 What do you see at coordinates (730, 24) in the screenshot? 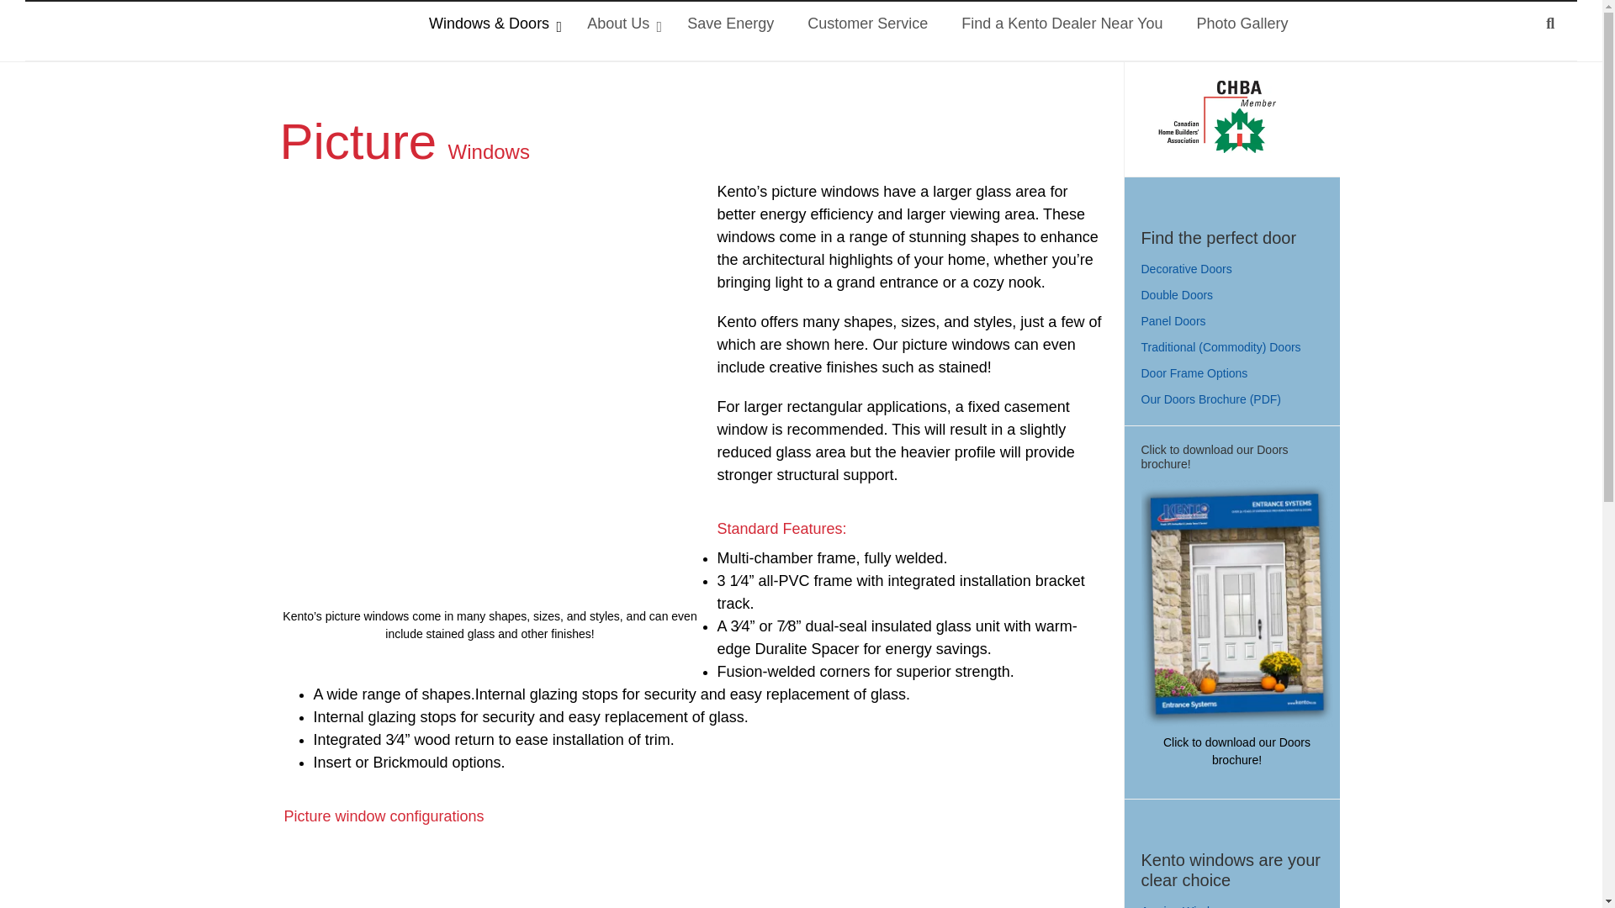
I see `Save Energy` at bounding box center [730, 24].